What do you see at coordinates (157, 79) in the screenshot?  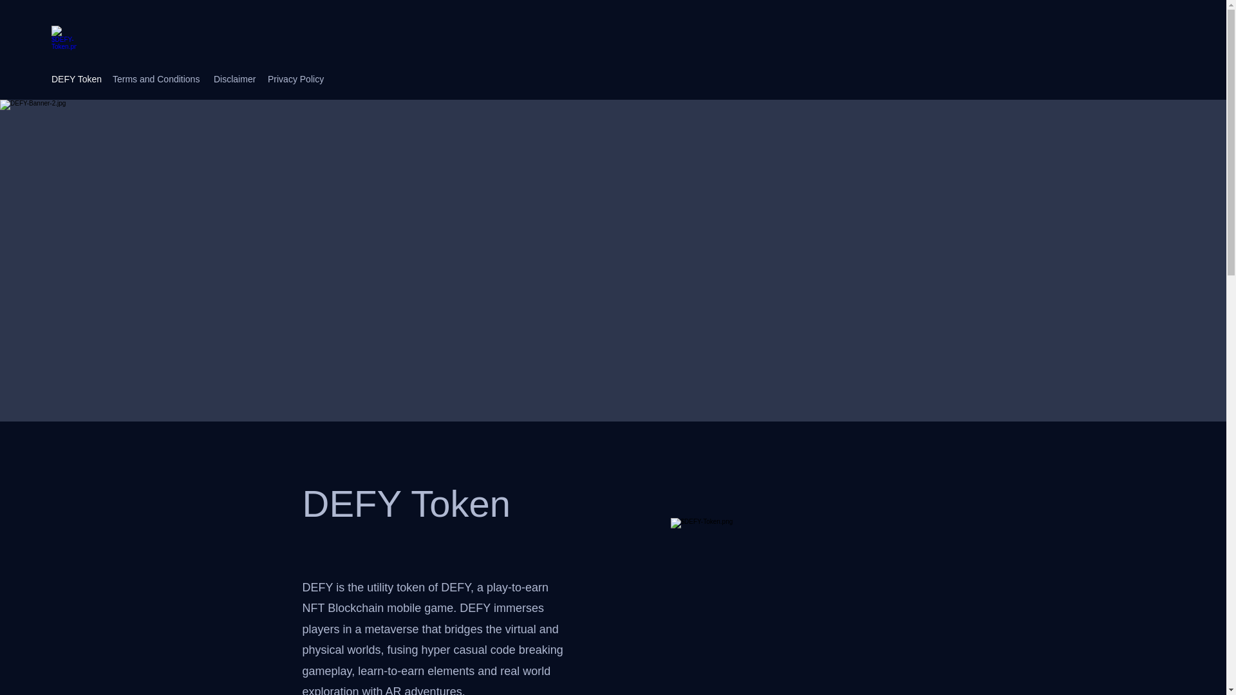 I see `Terms and Conditions` at bounding box center [157, 79].